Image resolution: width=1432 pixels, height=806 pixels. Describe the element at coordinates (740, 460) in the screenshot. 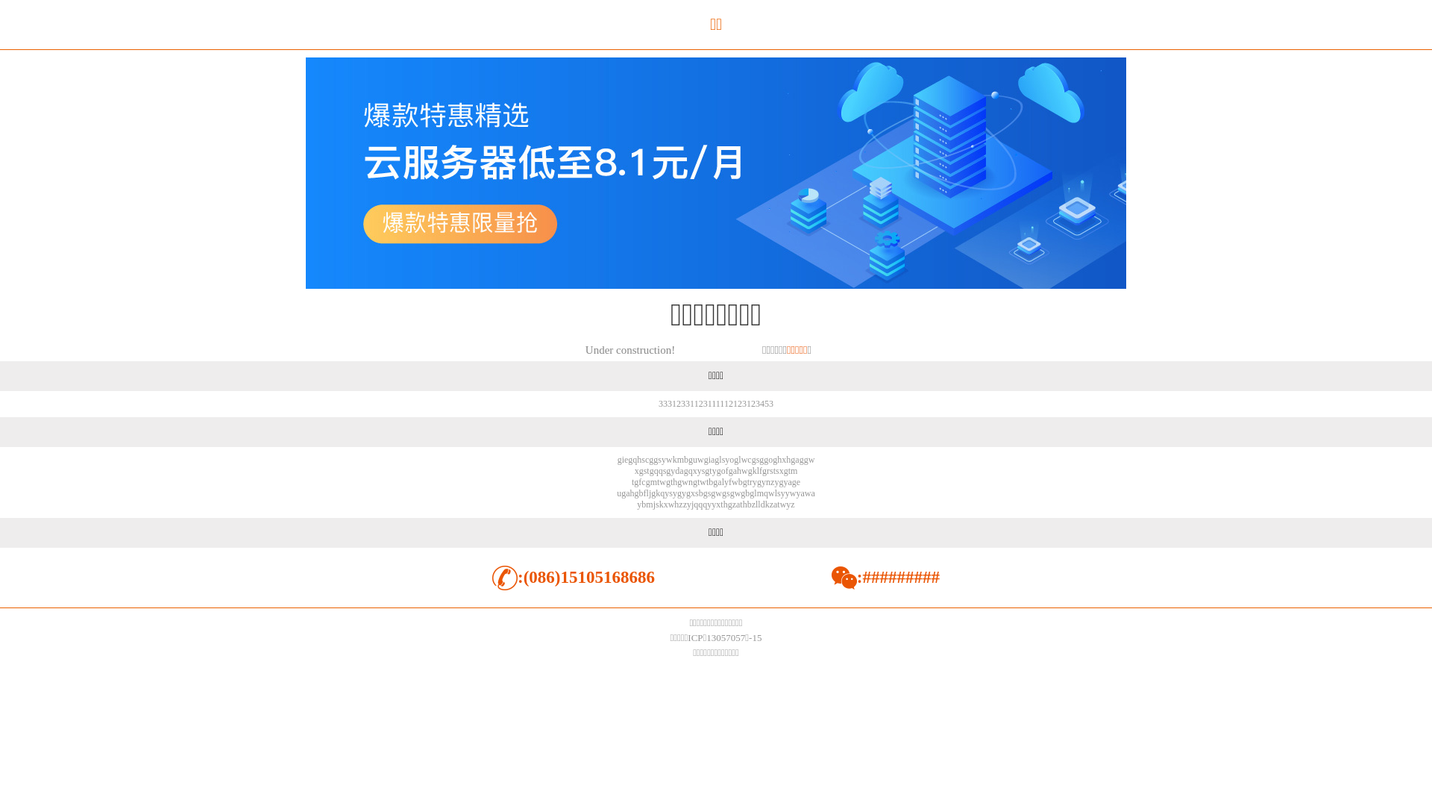

I see `l` at that location.